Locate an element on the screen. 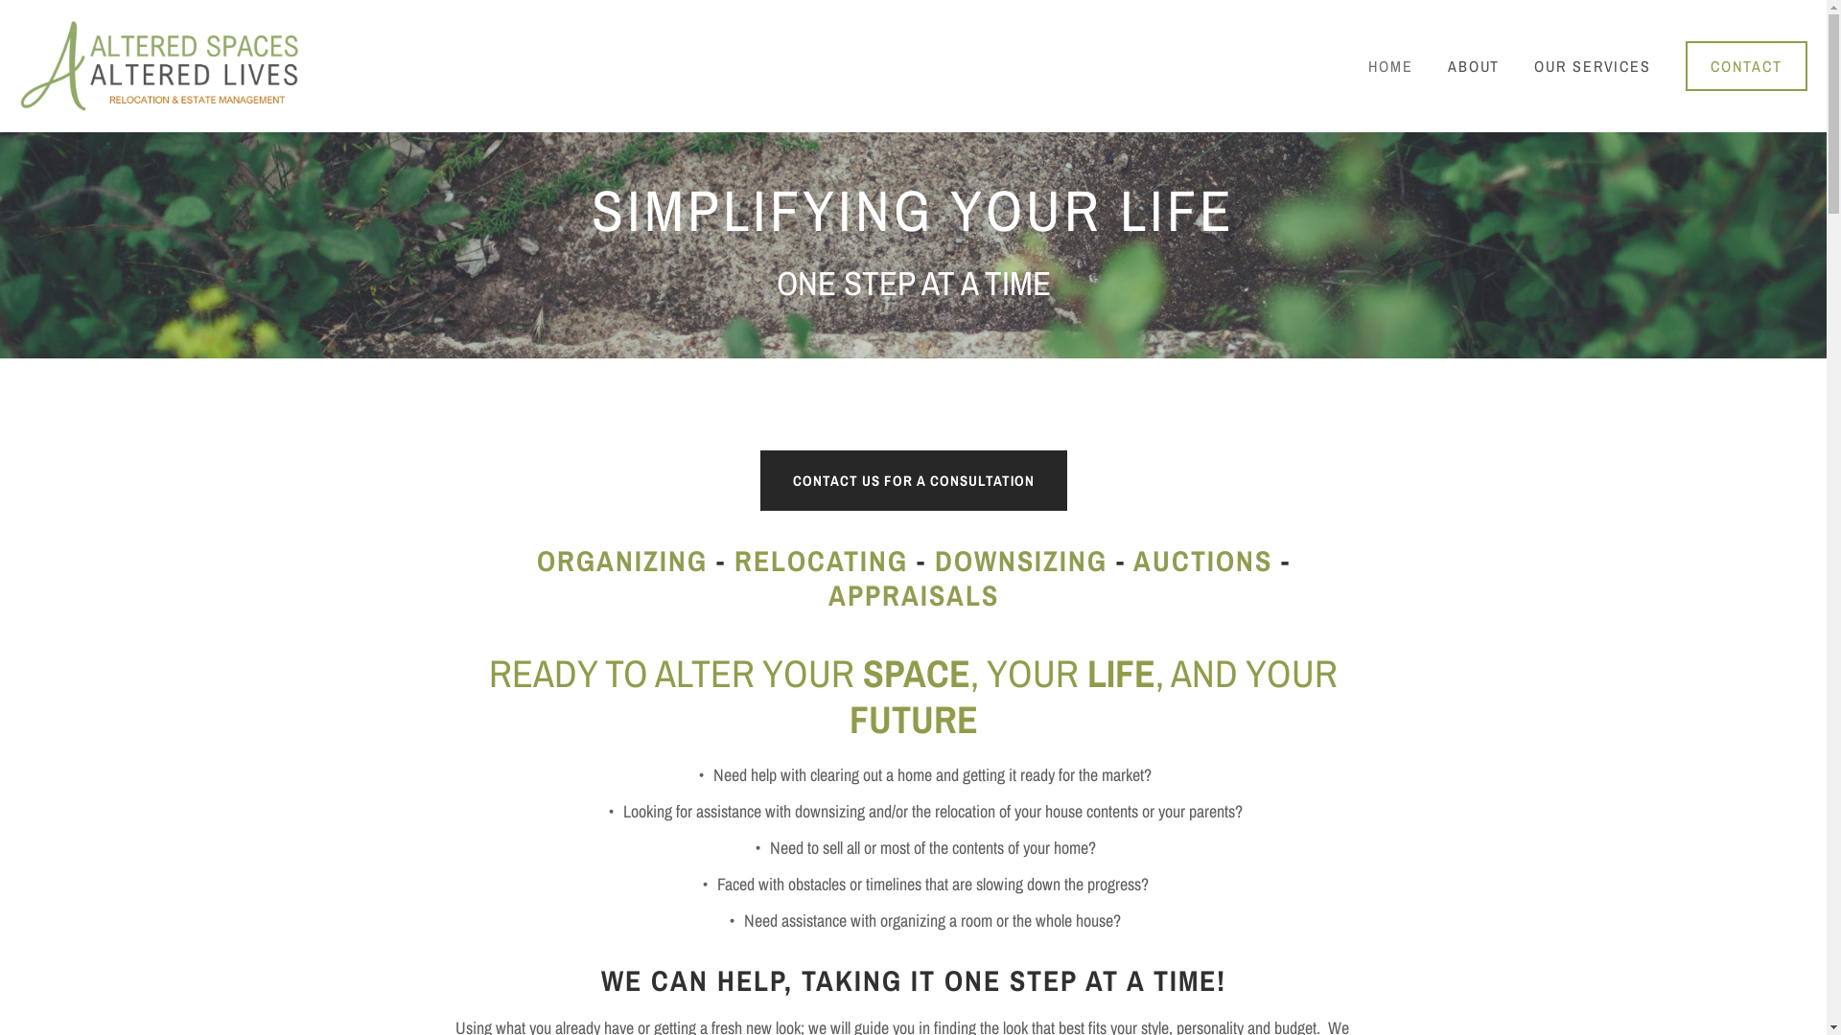 This screenshot has height=1035, width=1841. APPRAISALS is located at coordinates (914, 595).